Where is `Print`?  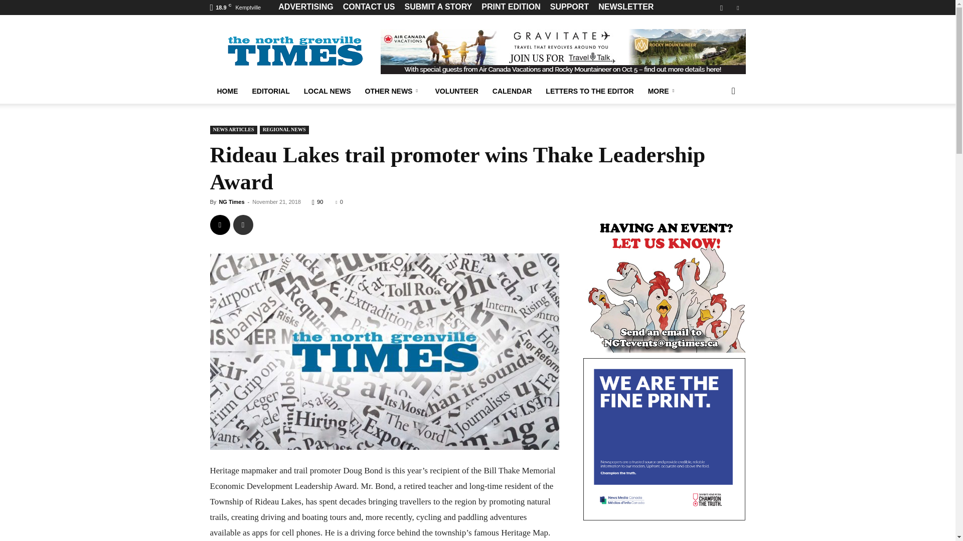 Print is located at coordinates (243, 224).